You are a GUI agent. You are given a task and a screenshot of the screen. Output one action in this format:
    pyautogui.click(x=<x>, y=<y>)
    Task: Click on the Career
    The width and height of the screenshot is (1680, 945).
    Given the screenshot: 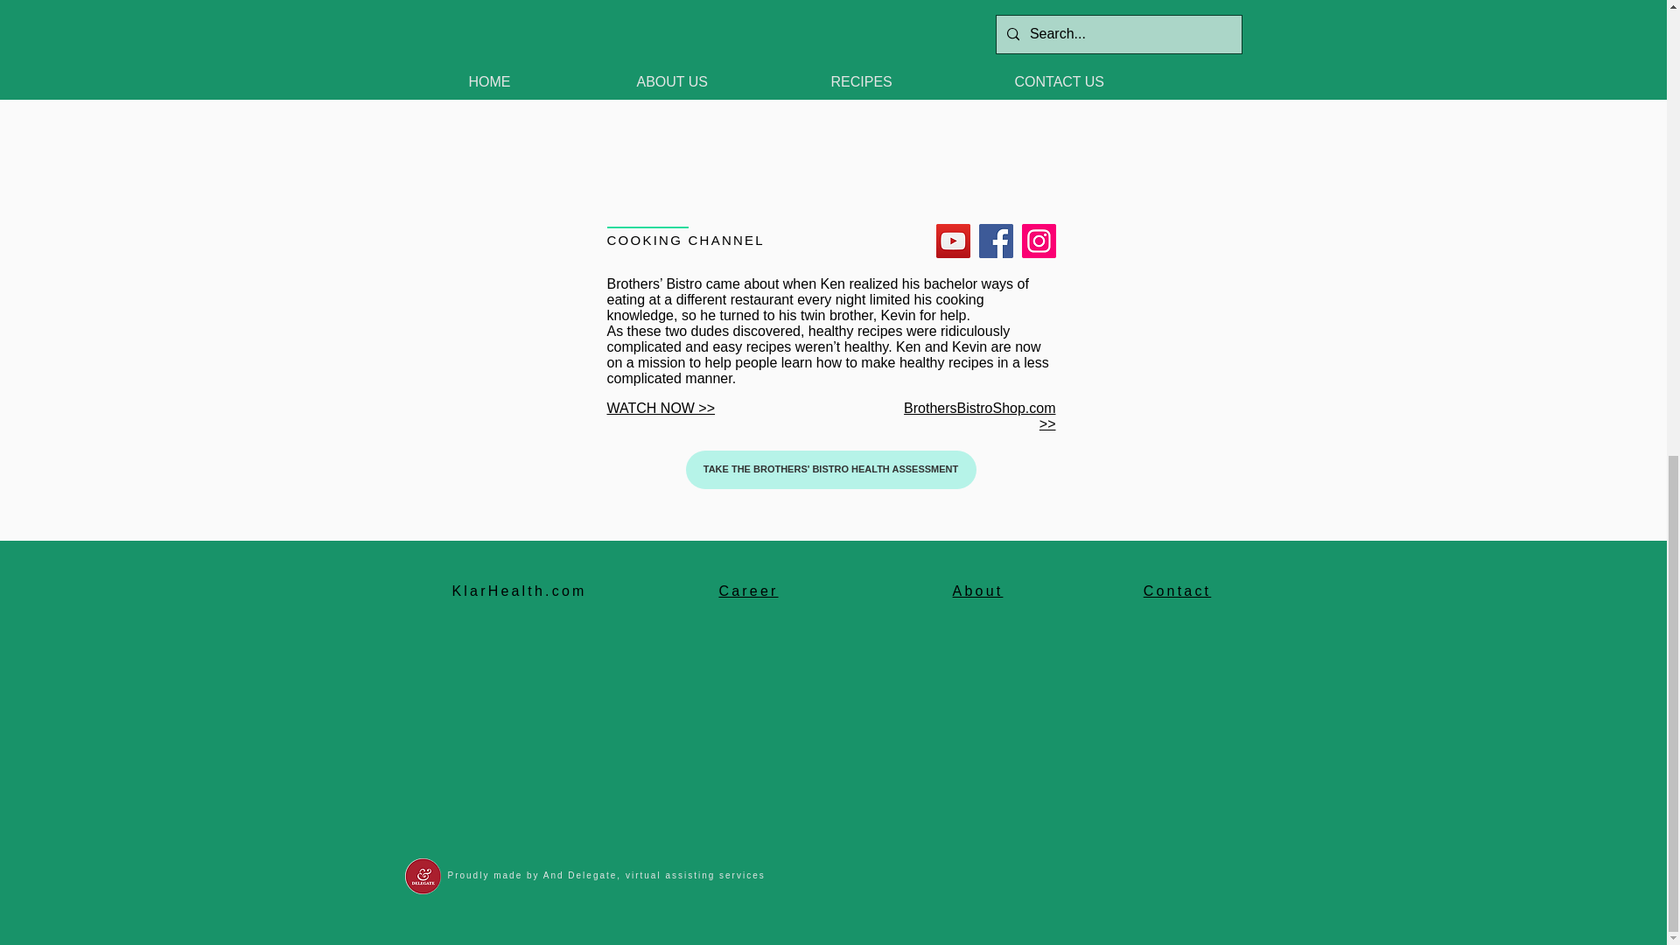 What is the action you would take?
    pyautogui.click(x=747, y=591)
    